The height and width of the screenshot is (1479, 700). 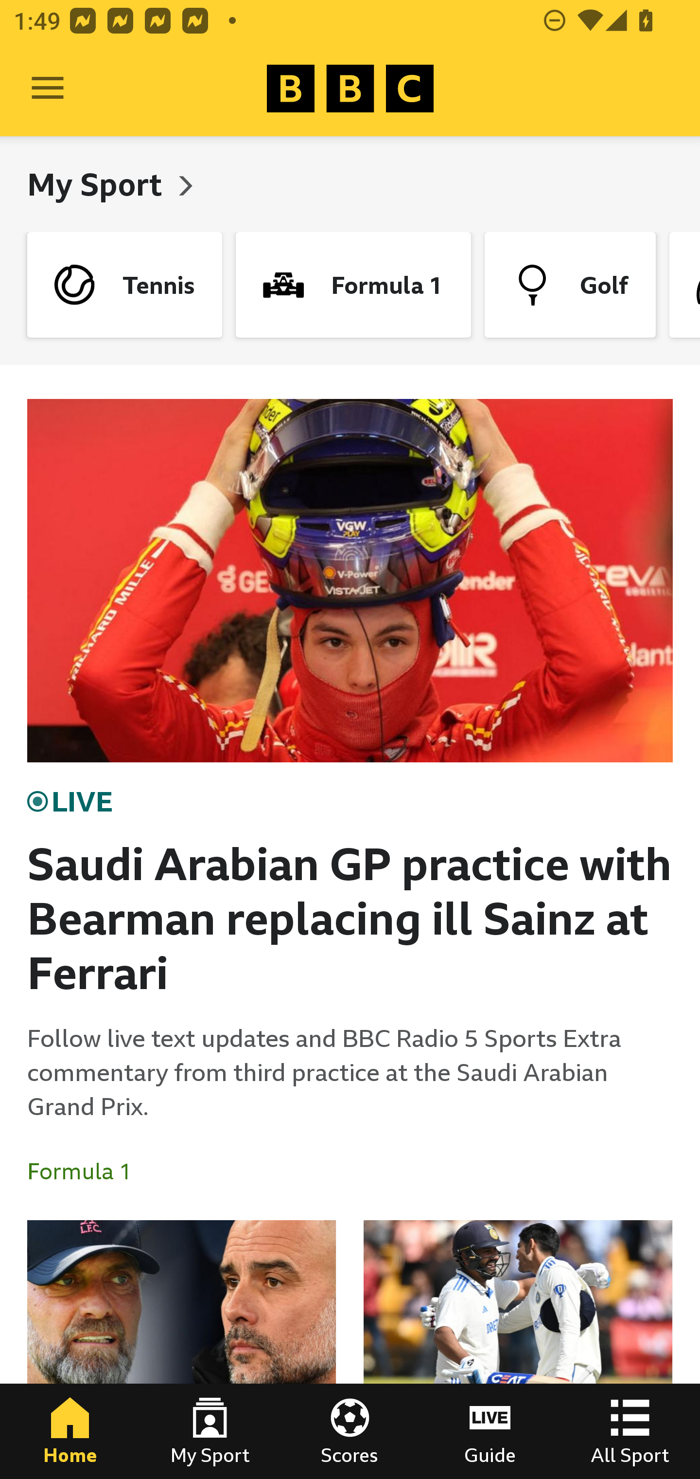 I want to click on Guide, so click(x=490, y=1431).